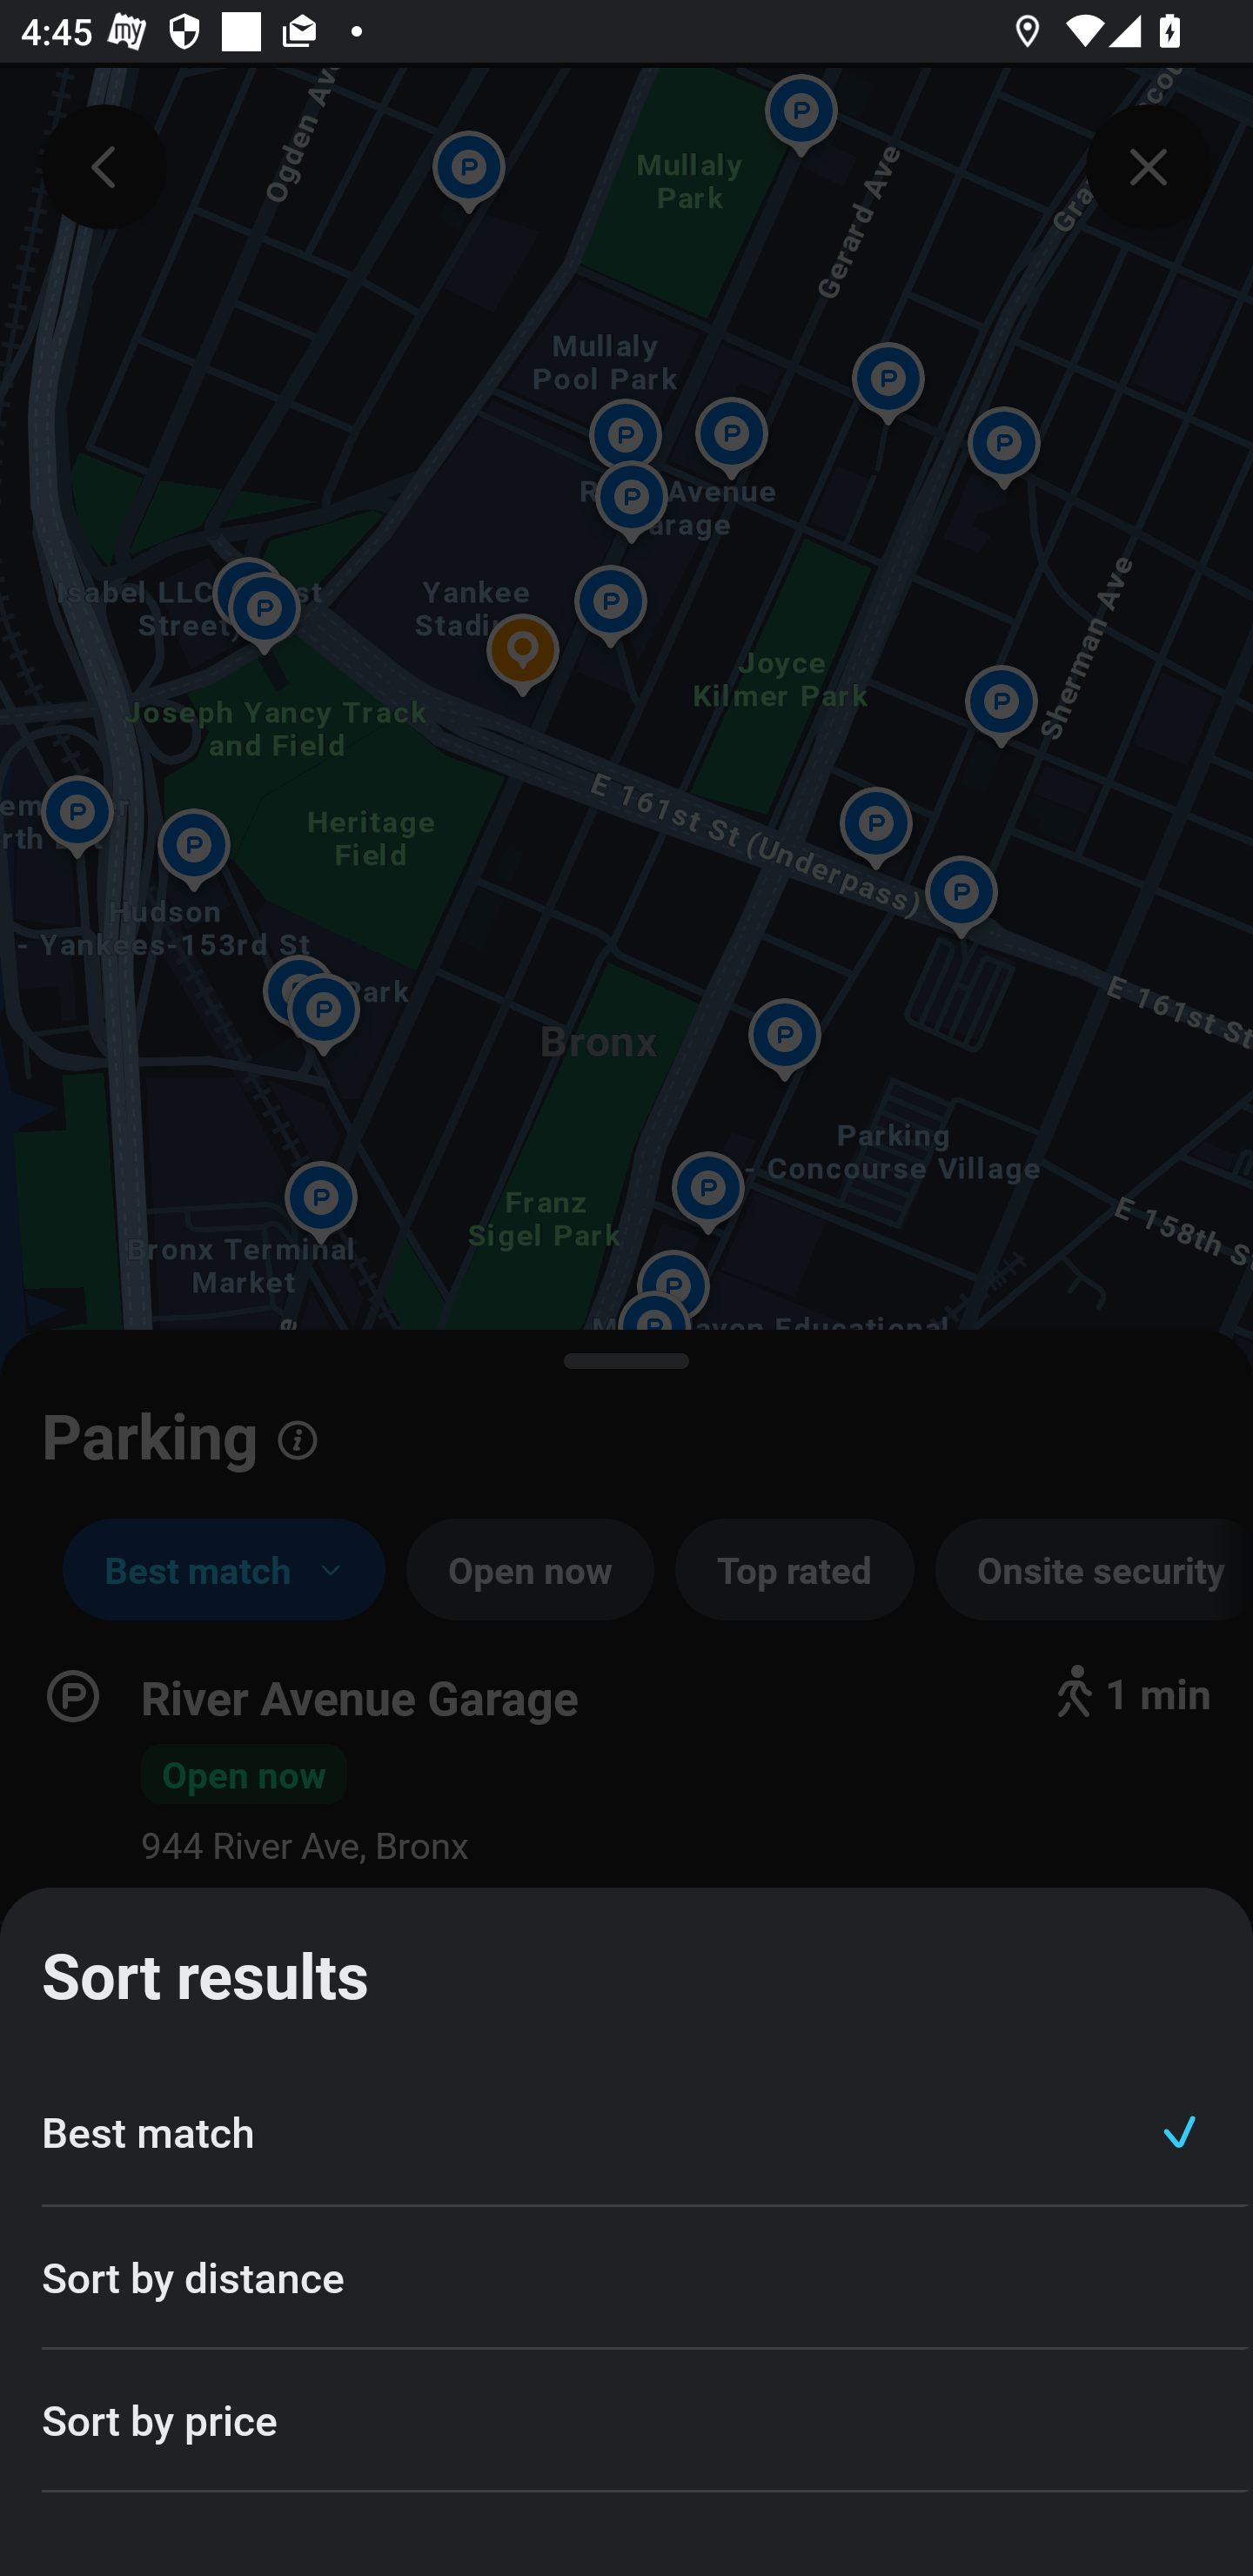 The image size is (1253, 2576). Describe the element at coordinates (626, 2132) in the screenshot. I see `Best match ACTION_CELL_TEXT` at that location.